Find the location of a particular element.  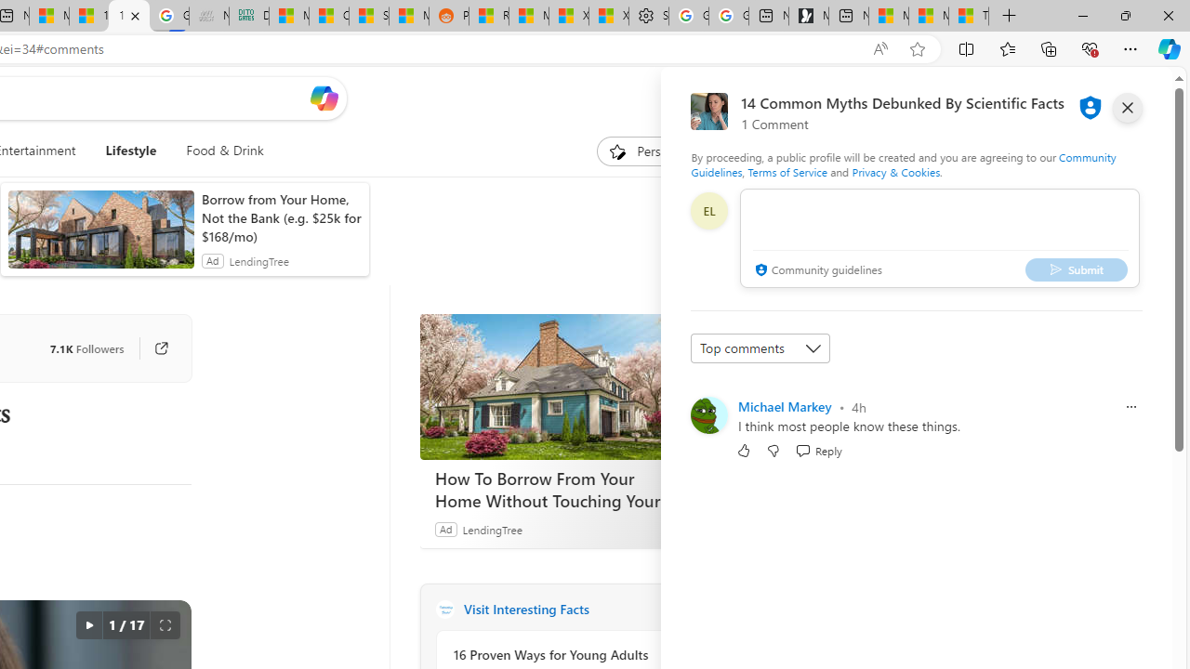

Personalize is located at coordinates (654, 151).